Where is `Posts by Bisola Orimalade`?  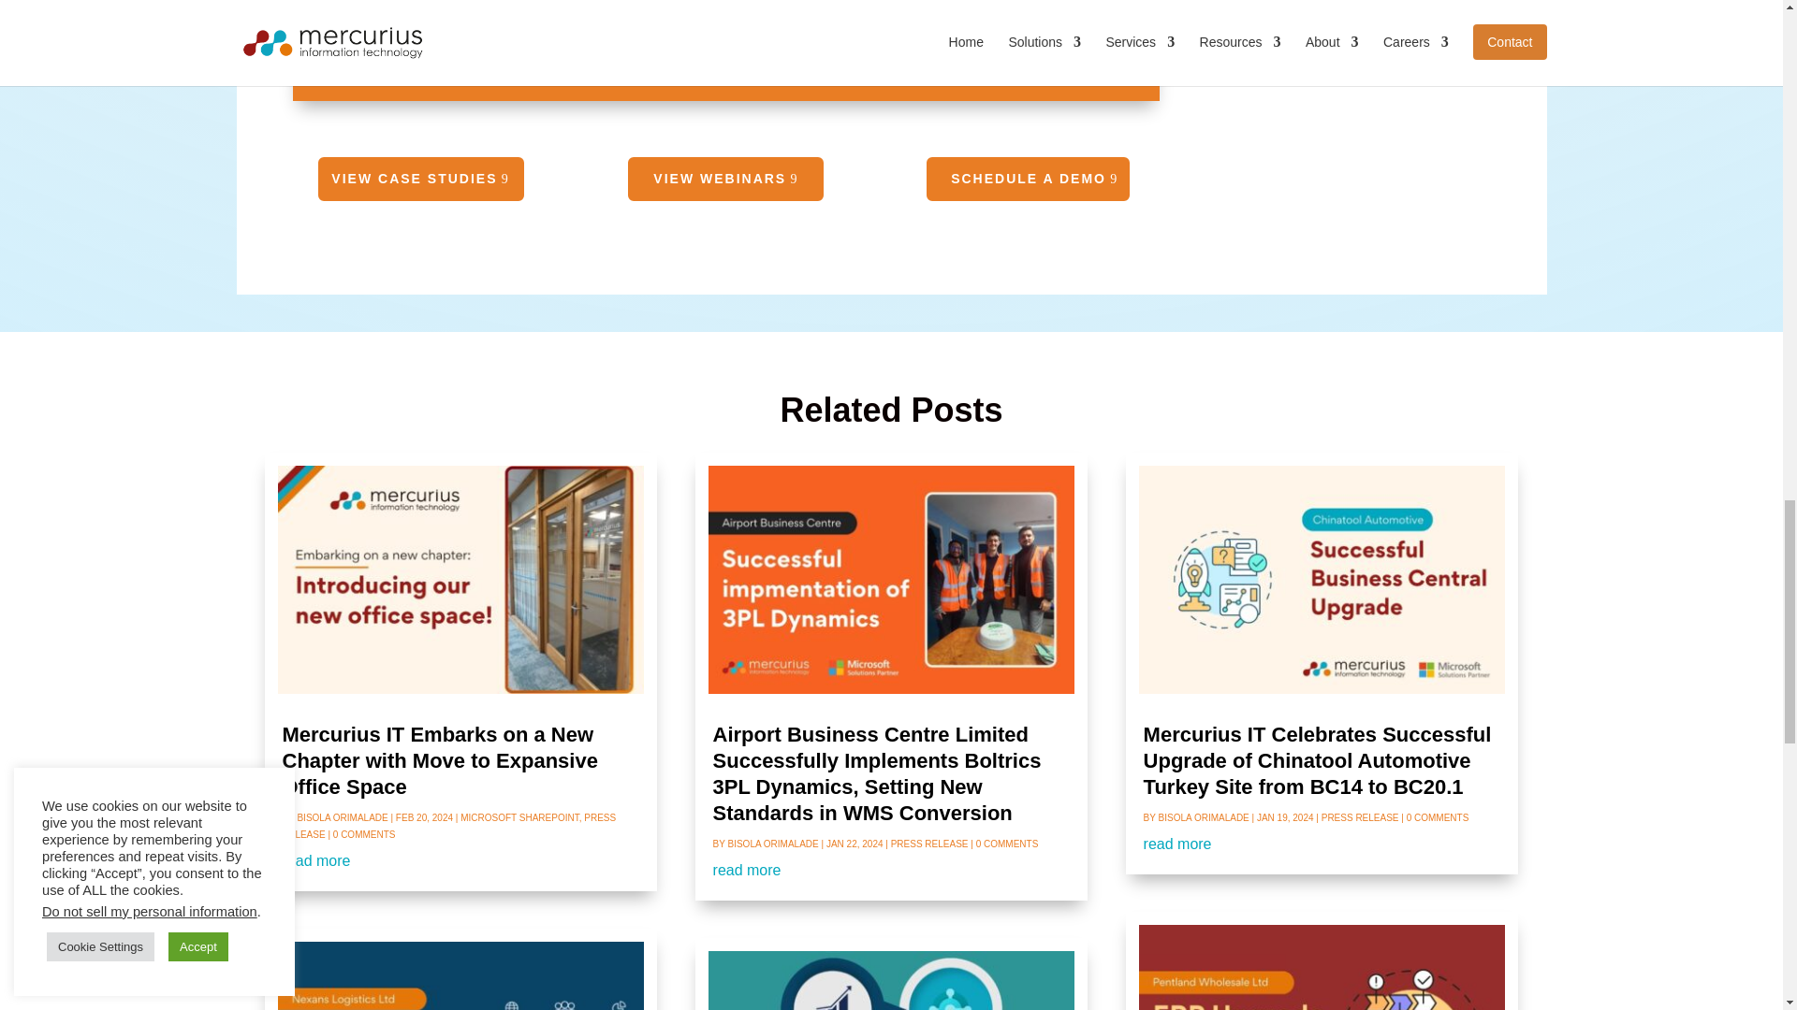 Posts by Bisola Orimalade is located at coordinates (1204, 817).